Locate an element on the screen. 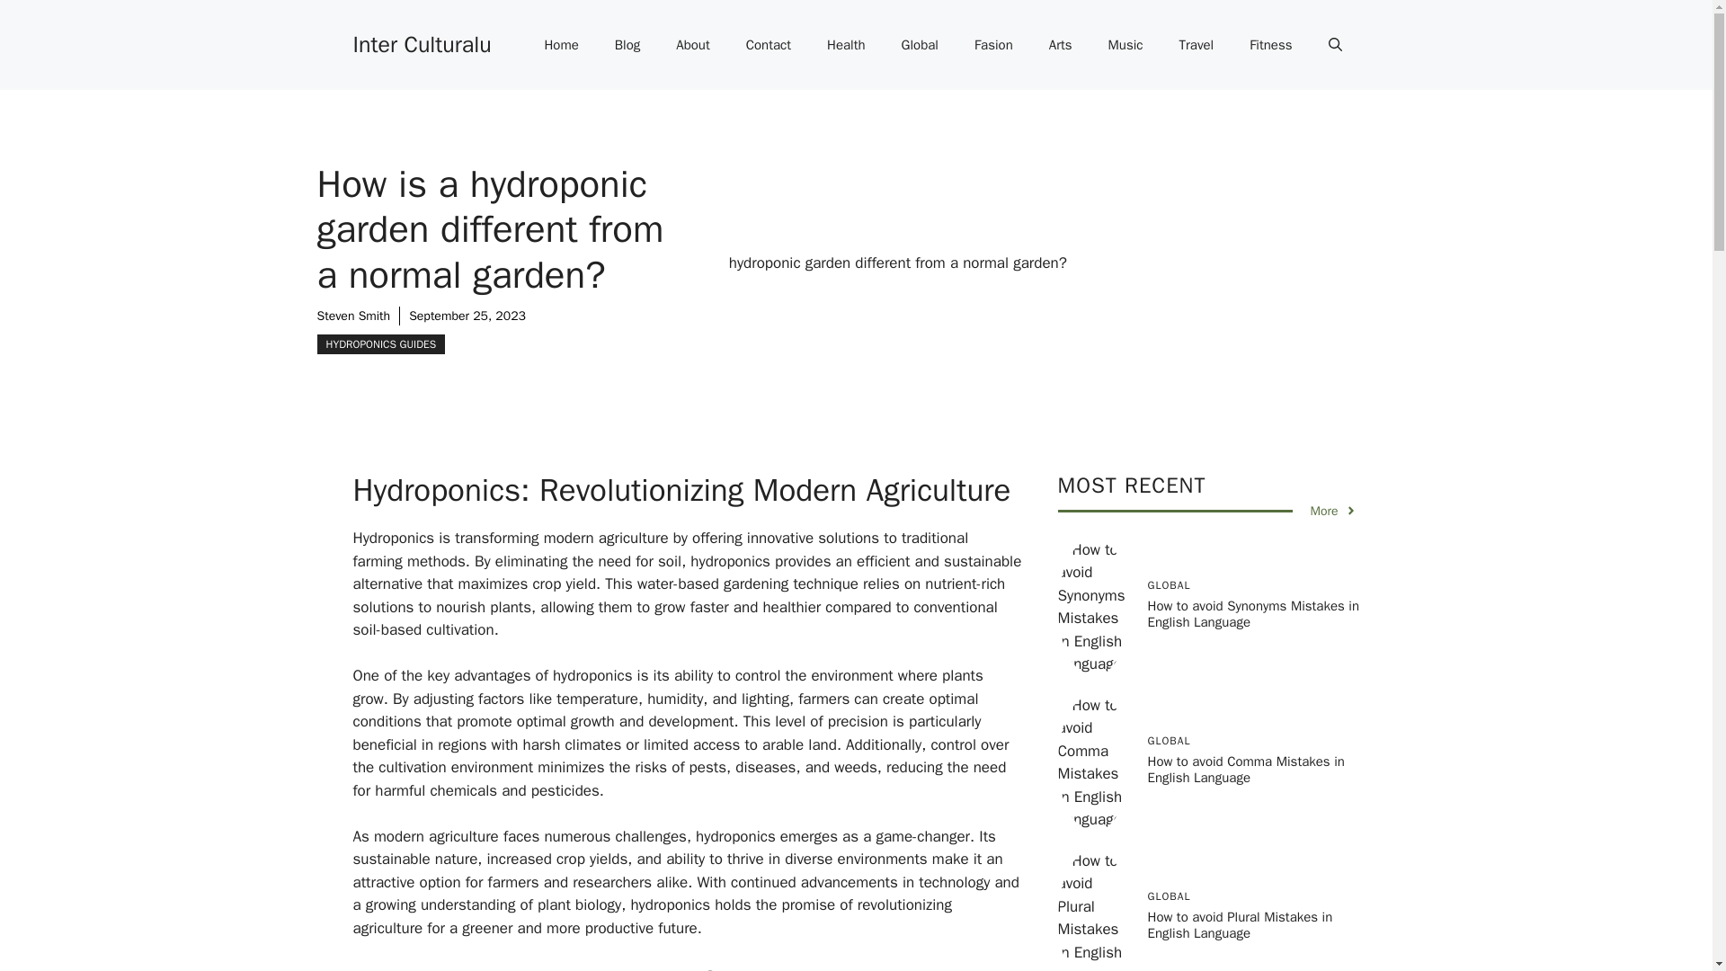  Contact is located at coordinates (769, 45).